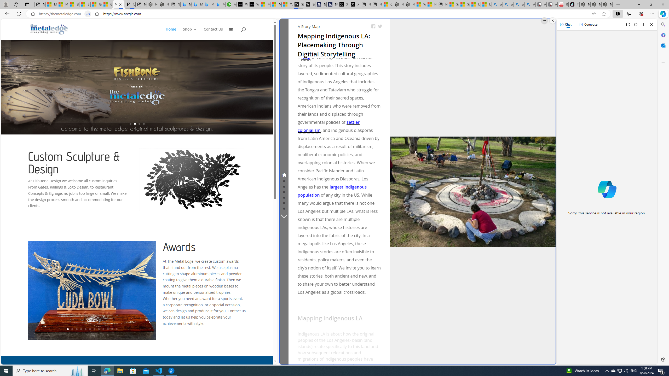  Describe the element at coordinates (107, 329) in the screenshot. I see `10` at that location.